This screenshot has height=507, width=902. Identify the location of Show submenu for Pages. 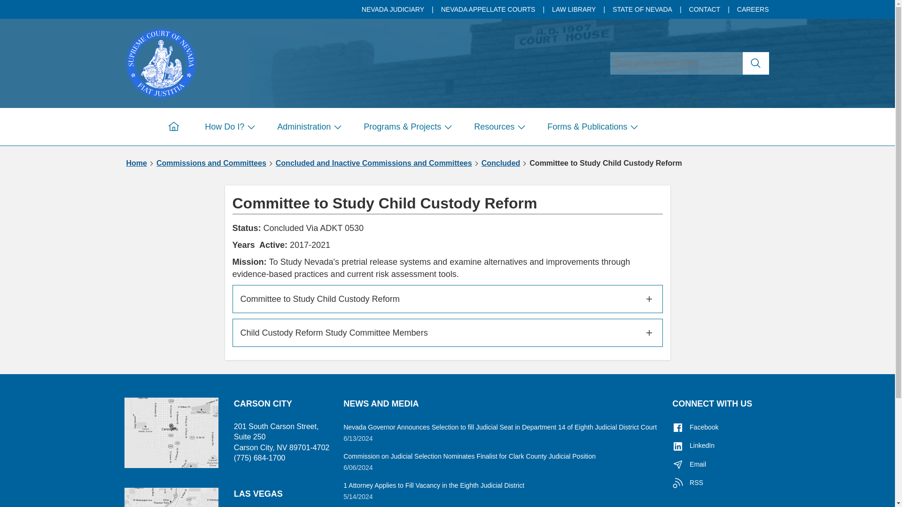
(337, 127).